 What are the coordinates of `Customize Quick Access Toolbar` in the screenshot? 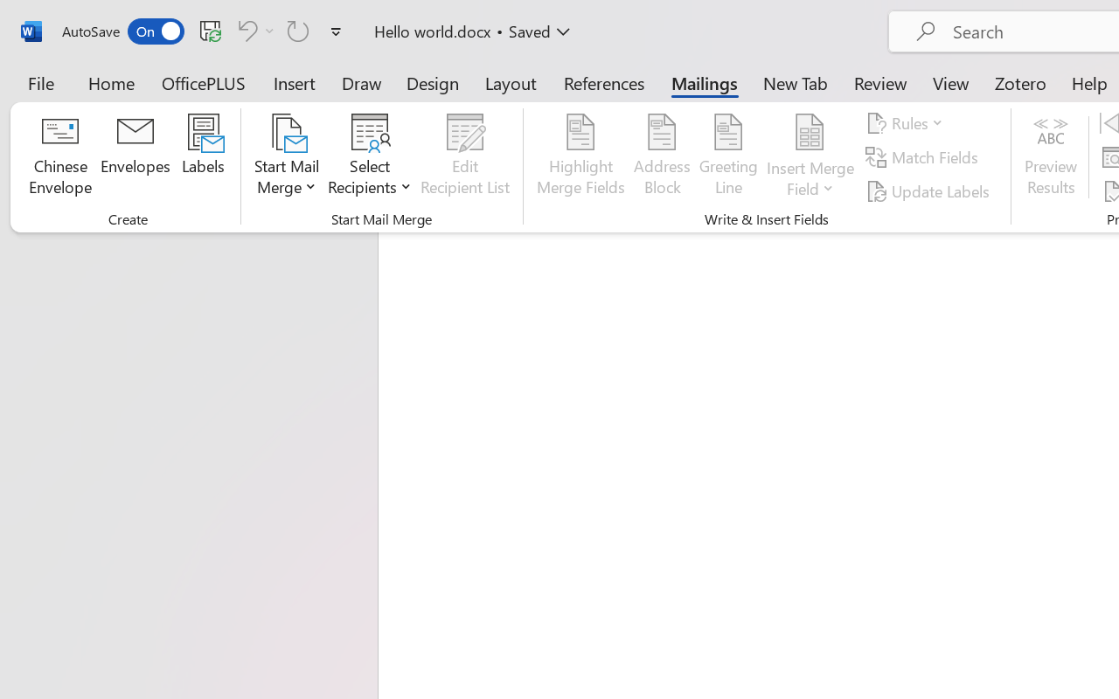 It's located at (336, 31).